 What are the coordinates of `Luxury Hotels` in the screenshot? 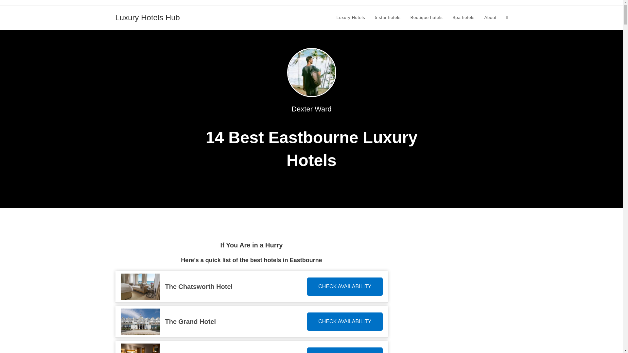 It's located at (351, 18).